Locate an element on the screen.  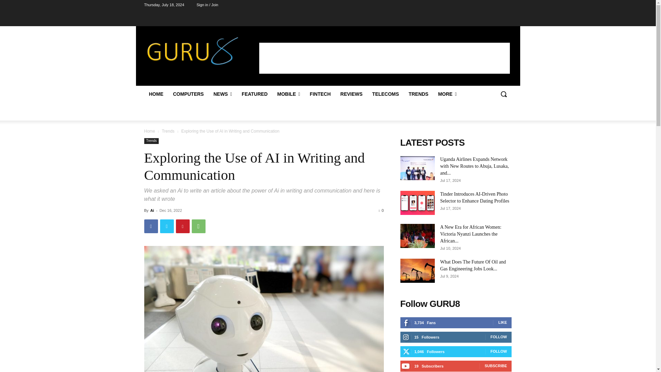
Pinterest is located at coordinates (182, 226).